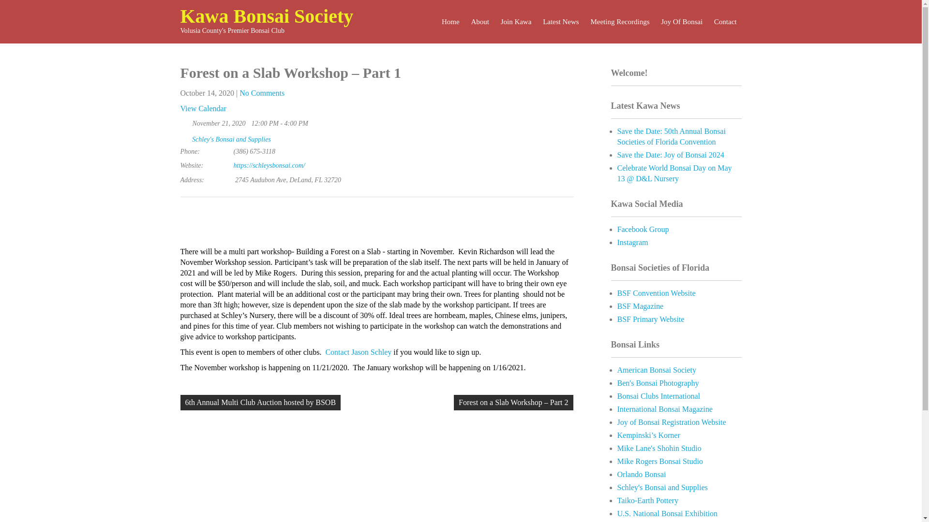 The height and width of the screenshot is (522, 929). Describe the element at coordinates (231, 139) in the screenshot. I see `Schley's Bonsai and Supplies` at that location.